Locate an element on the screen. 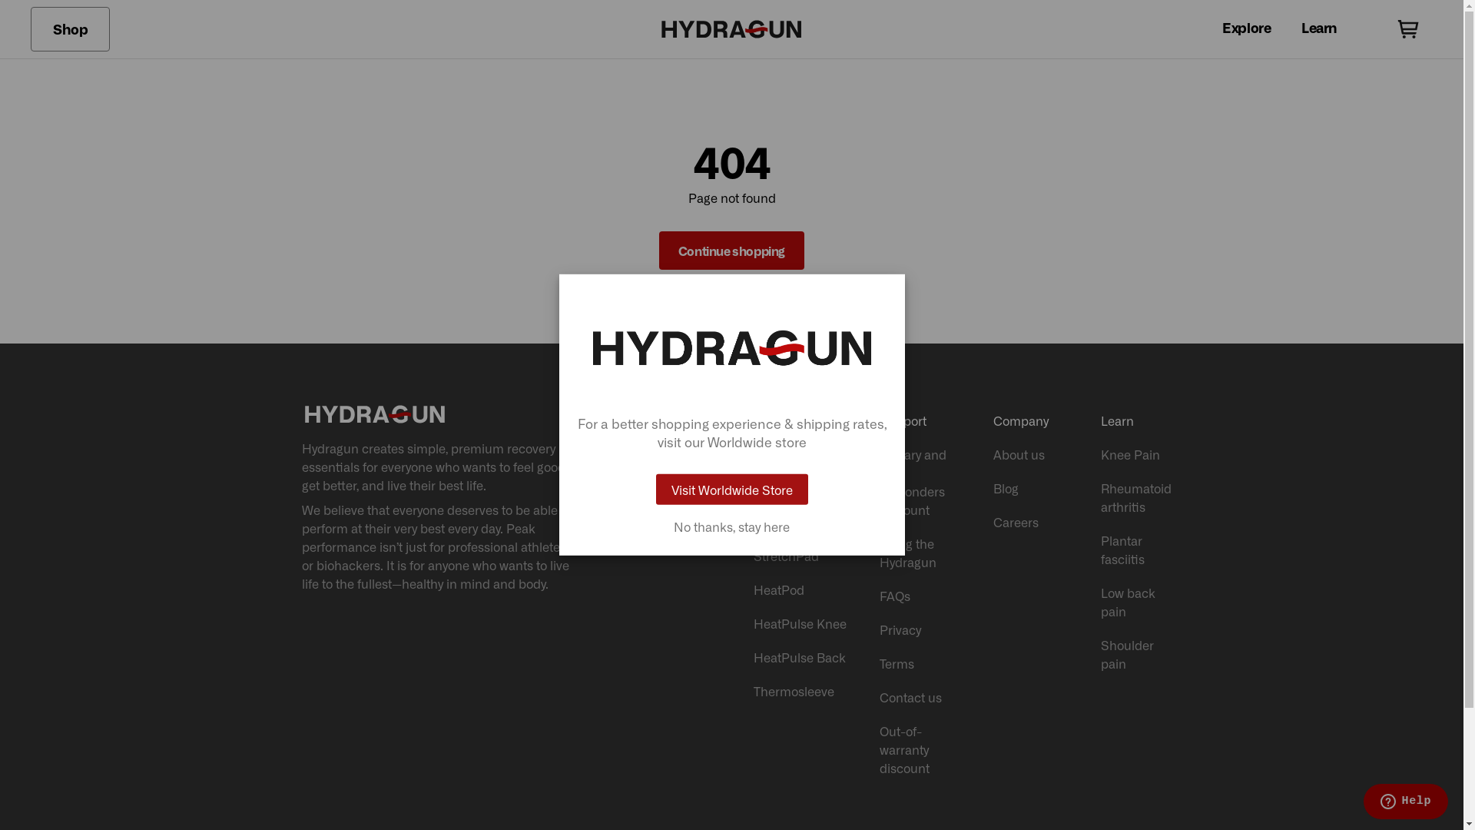 This screenshot has width=1475, height=830. Rheumatoid arthritis is located at coordinates (1139, 497).